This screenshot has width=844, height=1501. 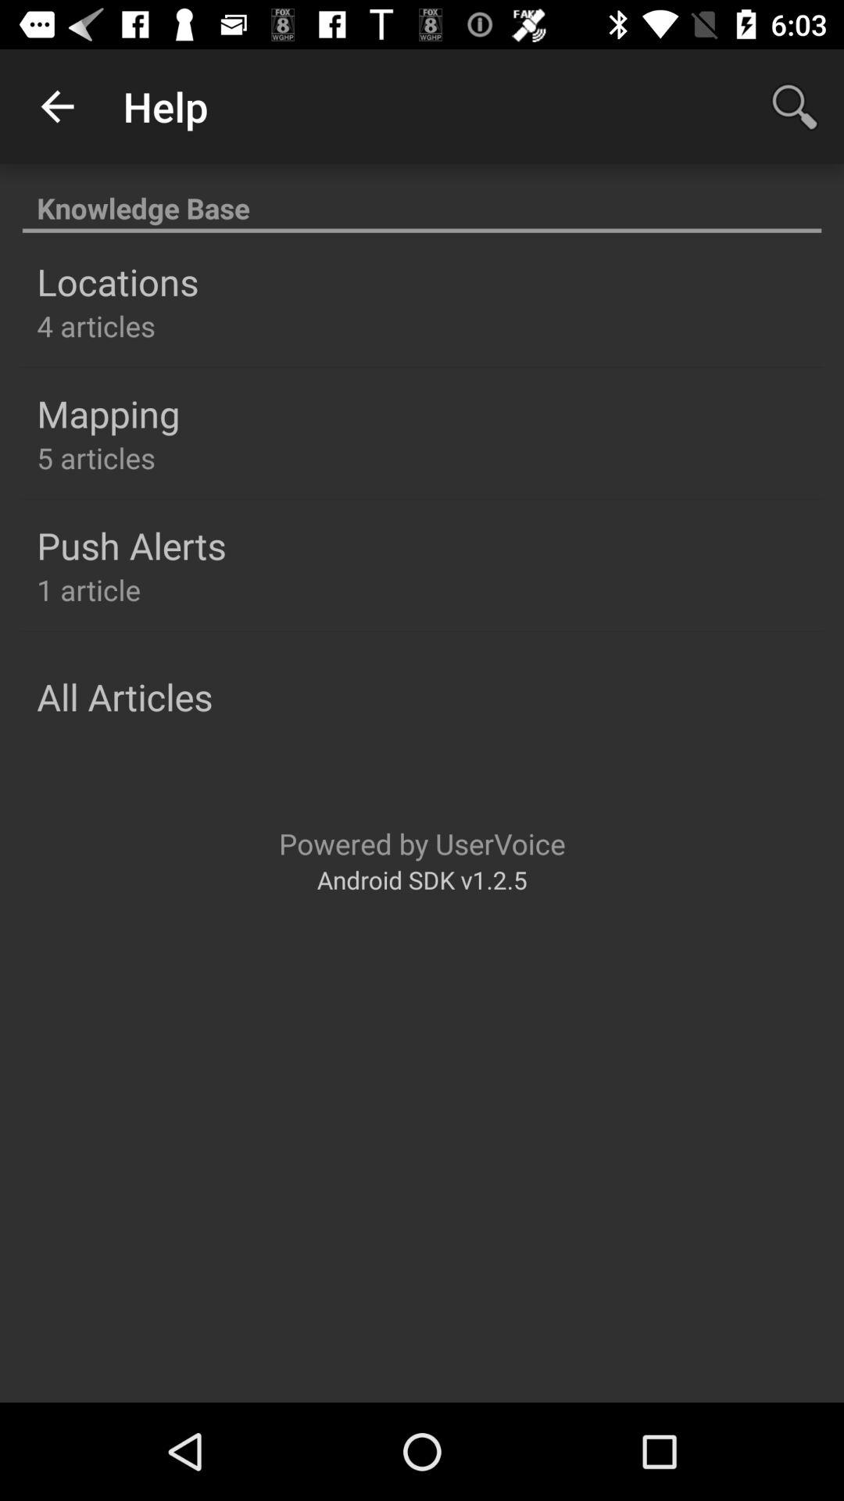 I want to click on choose all articles, so click(x=125, y=697).